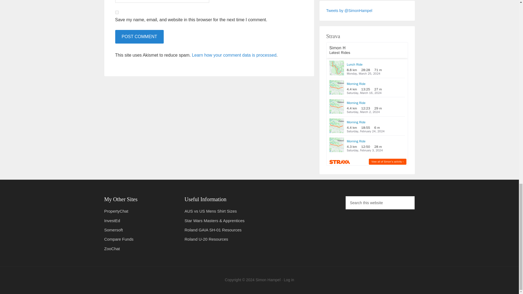 The image size is (523, 294). What do you see at coordinates (234, 55) in the screenshot?
I see `Learn how your comment data is processed` at bounding box center [234, 55].